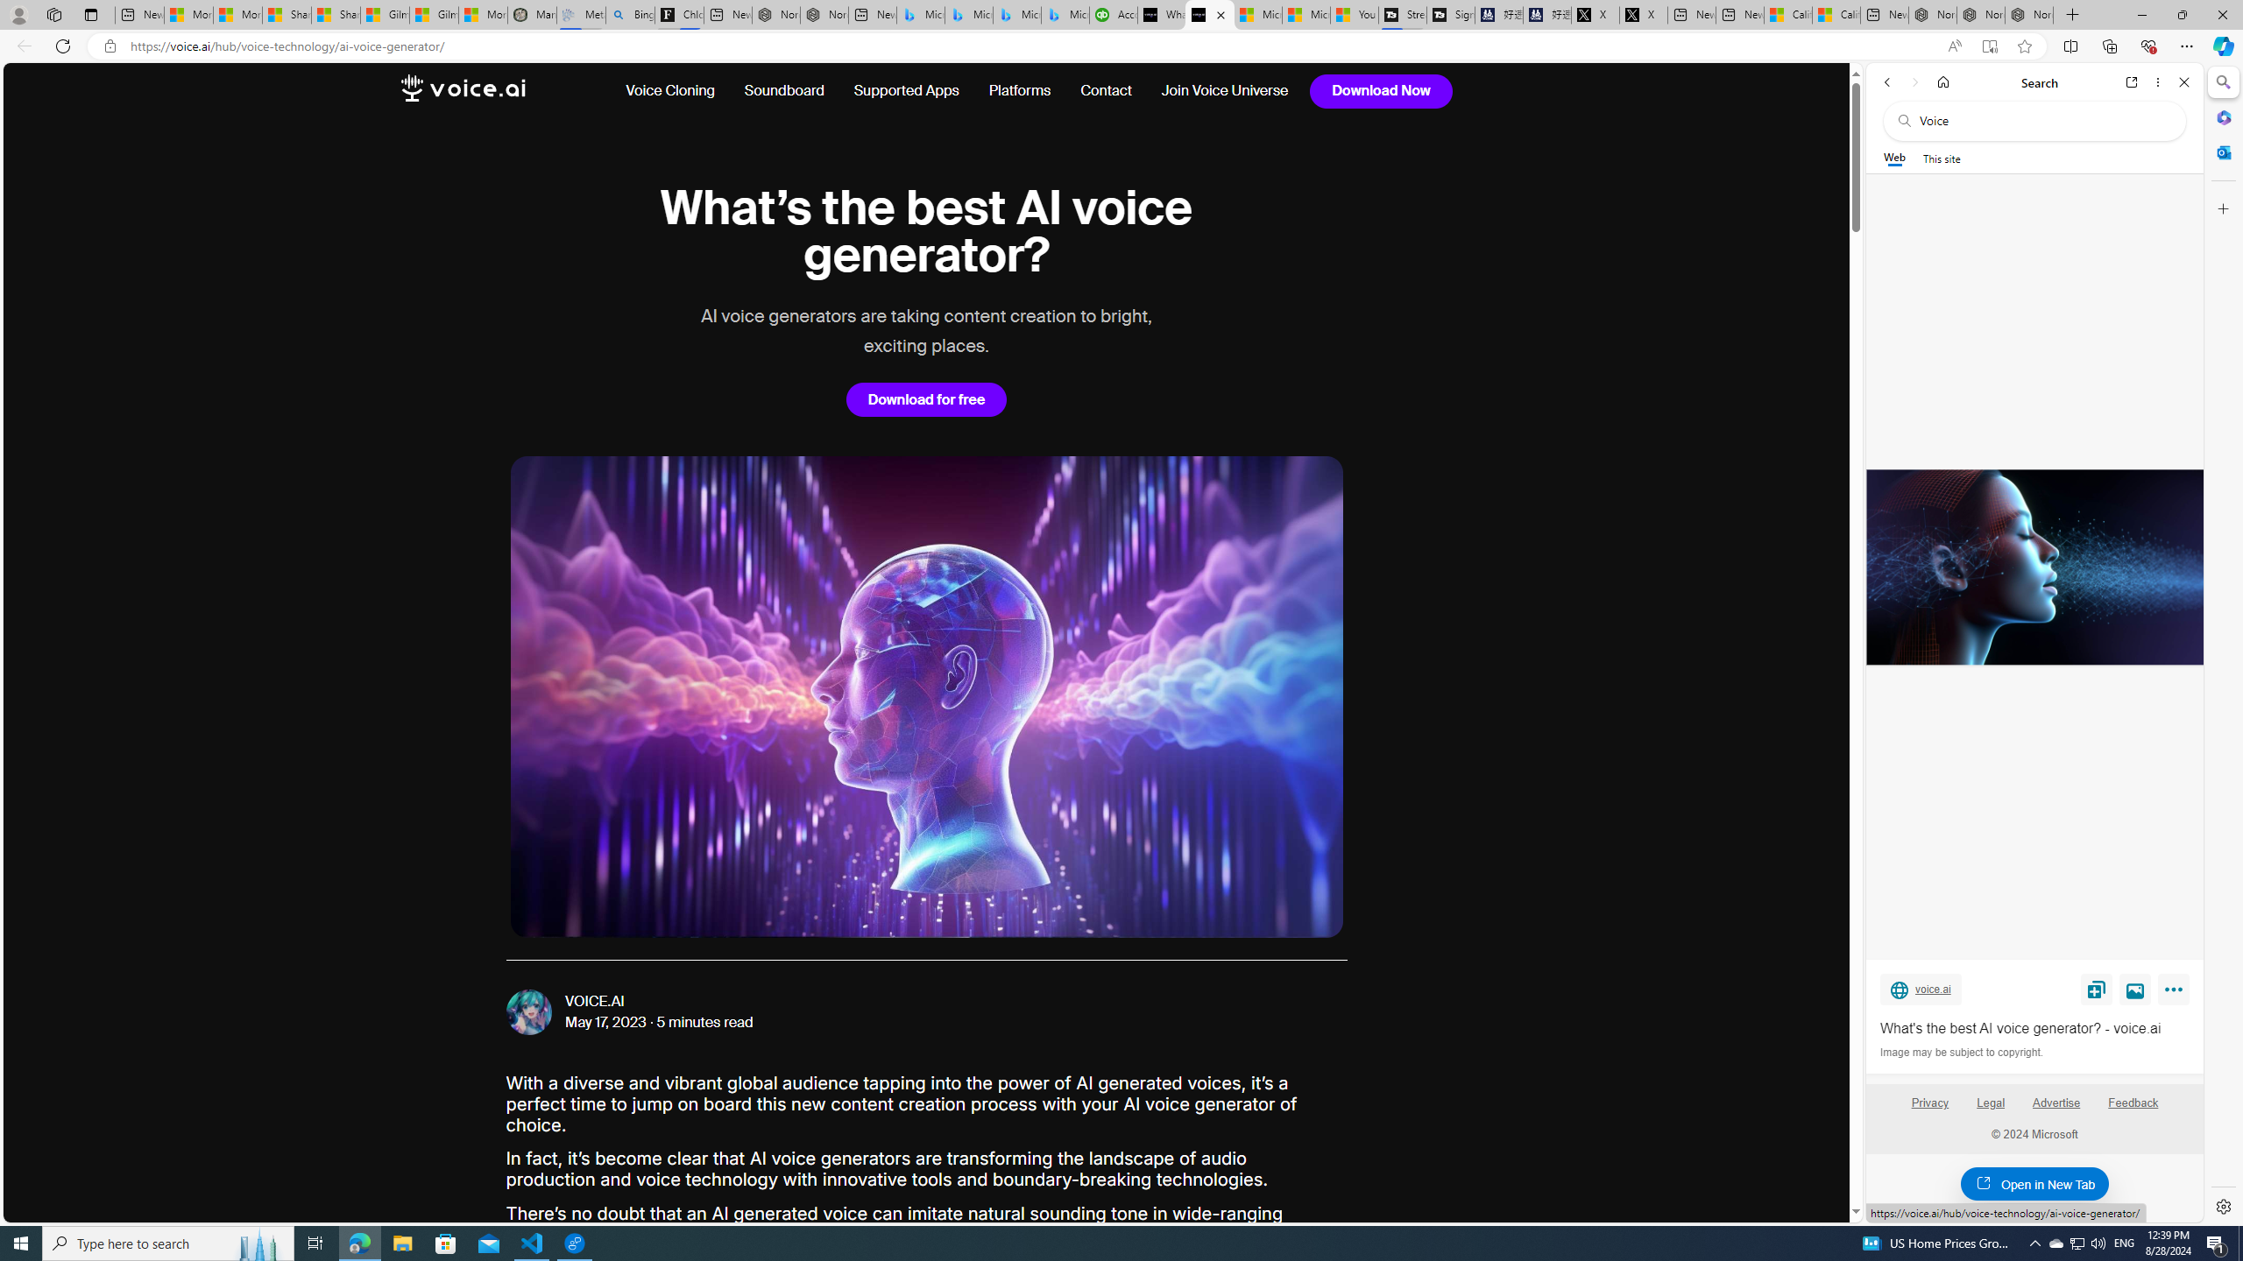 The height and width of the screenshot is (1261, 2243). I want to click on Microsoft Bing Travel - Shangri-La Hotel Bangkok, so click(1065, 15).